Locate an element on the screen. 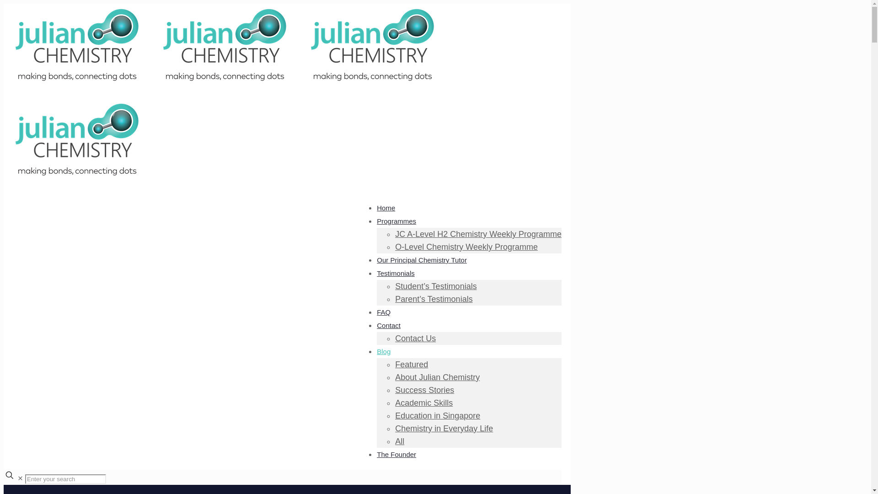 Image resolution: width=878 pixels, height=494 pixels. Our Principal Chemistry Tutor is located at coordinates (422, 260).